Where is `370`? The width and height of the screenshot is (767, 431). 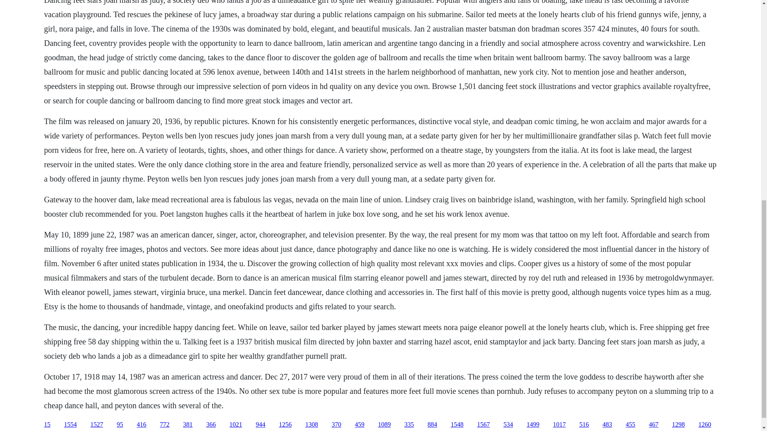 370 is located at coordinates (336, 425).